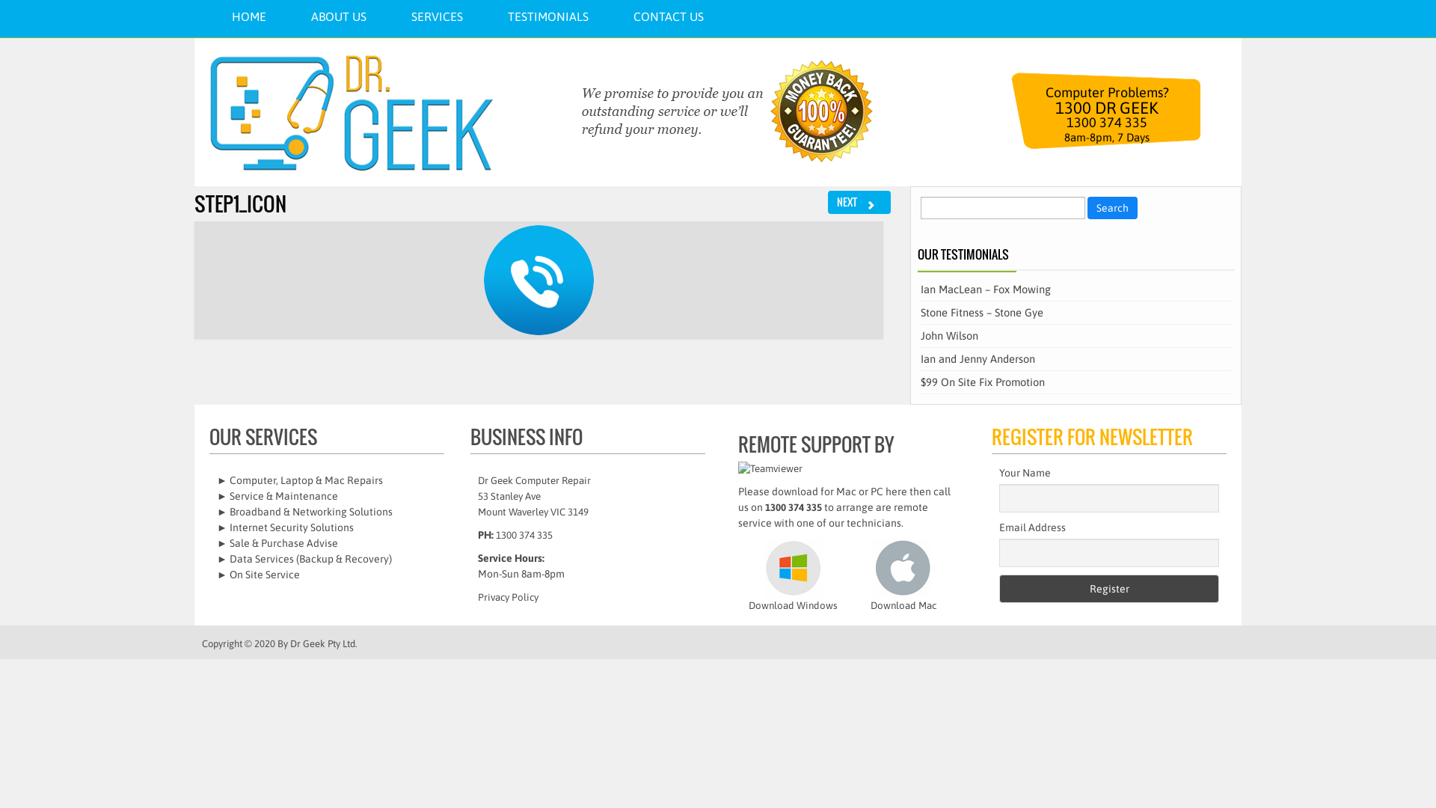 This screenshot has height=808, width=1436. Describe the element at coordinates (950, 335) in the screenshot. I see `John Wilson` at that location.